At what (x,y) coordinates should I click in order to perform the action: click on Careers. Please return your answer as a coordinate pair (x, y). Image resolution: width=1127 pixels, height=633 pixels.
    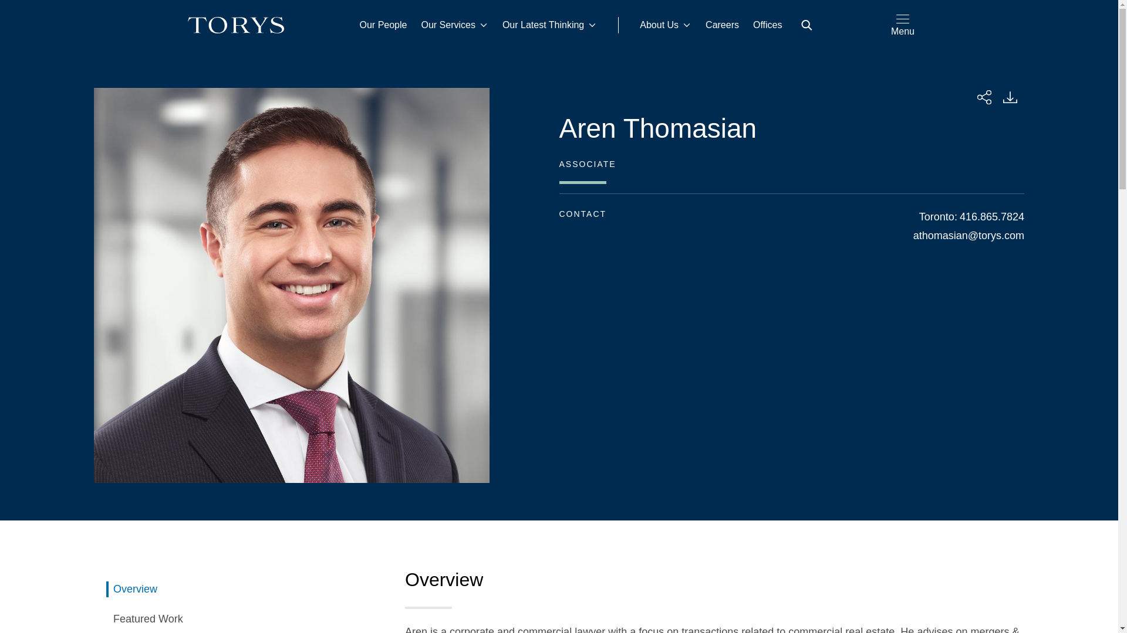
    Looking at the image, I should click on (722, 25).